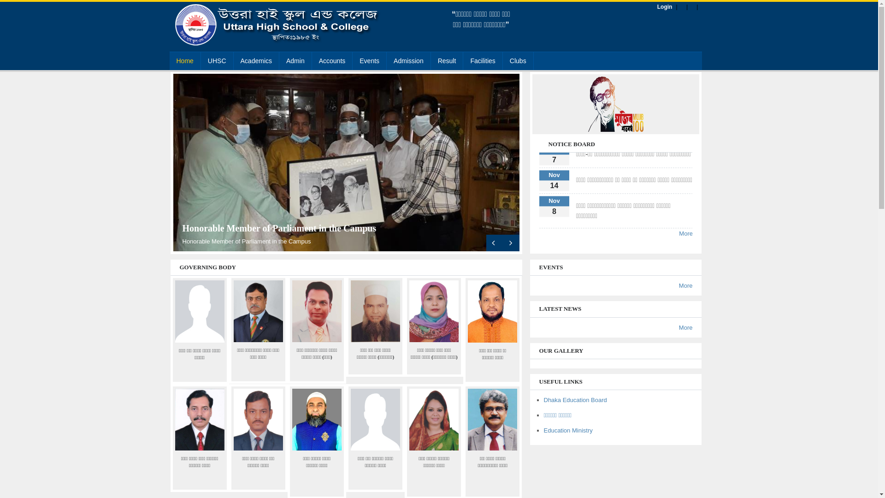  What do you see at coordinates (494, 243) in the screenshot?
I see ` ` at bounding box center [494, 243].